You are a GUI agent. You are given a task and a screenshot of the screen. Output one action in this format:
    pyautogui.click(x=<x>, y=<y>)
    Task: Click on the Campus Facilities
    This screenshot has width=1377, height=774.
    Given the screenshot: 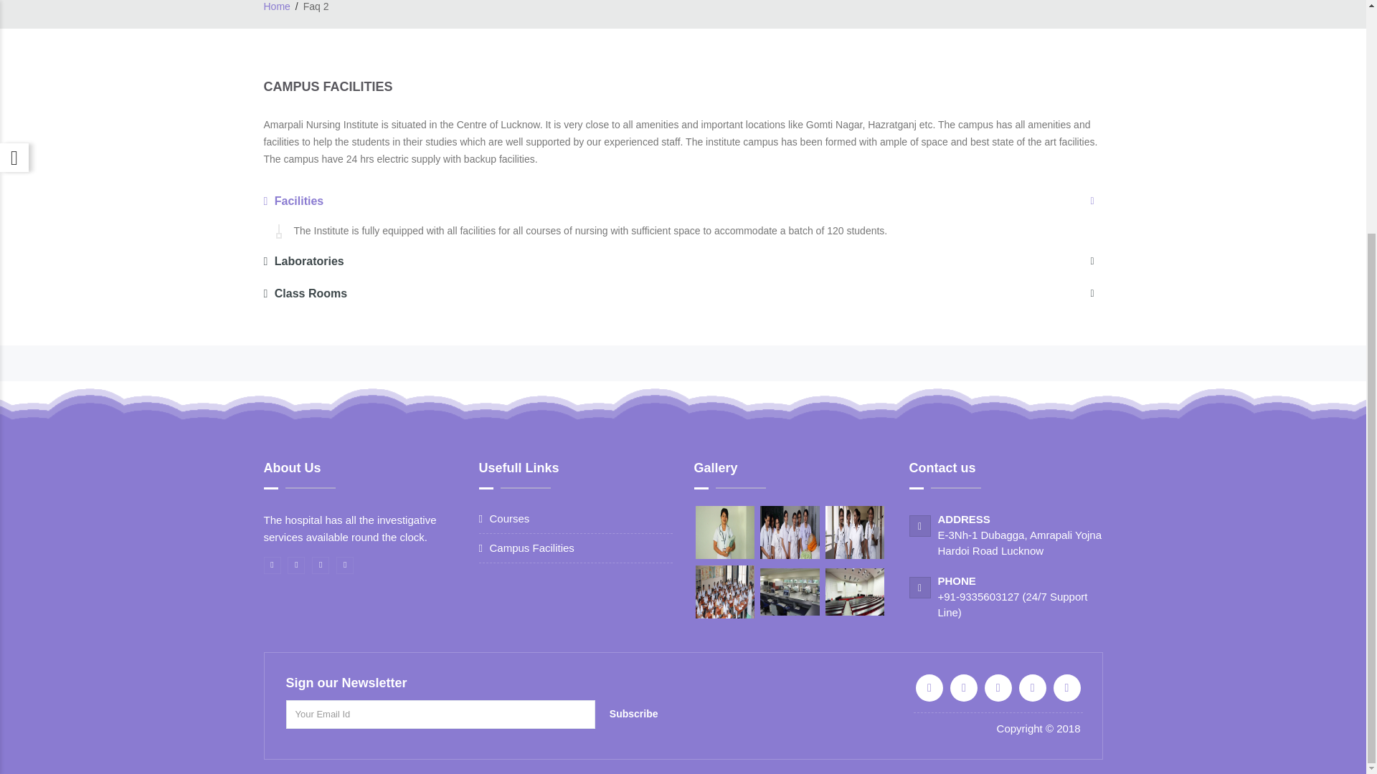 What is the action you would take?
    pyautogui.click(x=531, y=548)
    